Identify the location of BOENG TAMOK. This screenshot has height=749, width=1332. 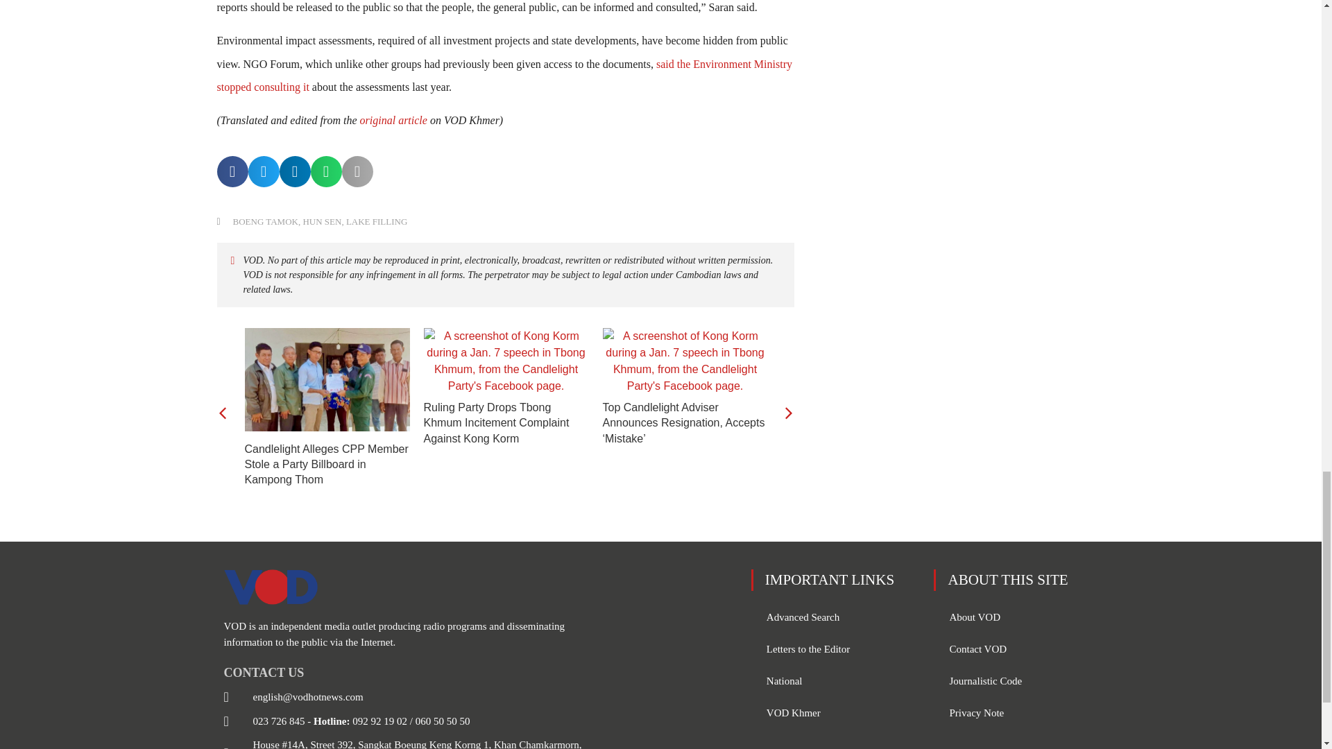
(266, 222).